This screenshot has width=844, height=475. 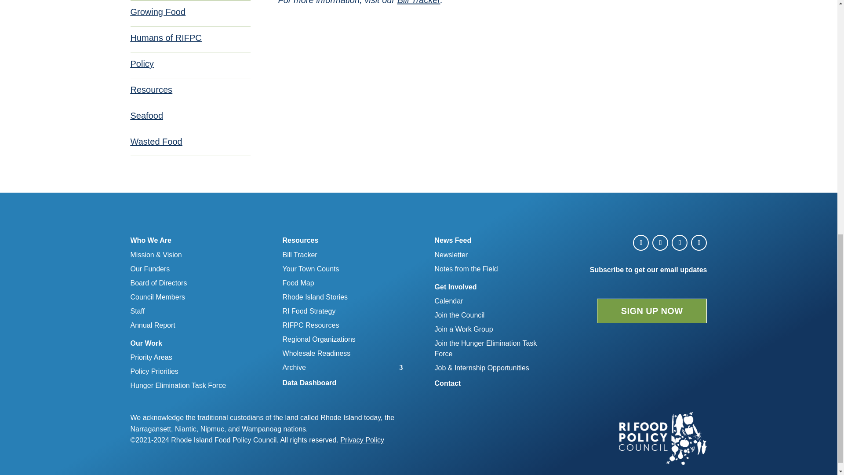 What do you see at coordinates (680, 243) in the screenshot?
I see `Follow on Instagram` at bounding box center [680, 243].